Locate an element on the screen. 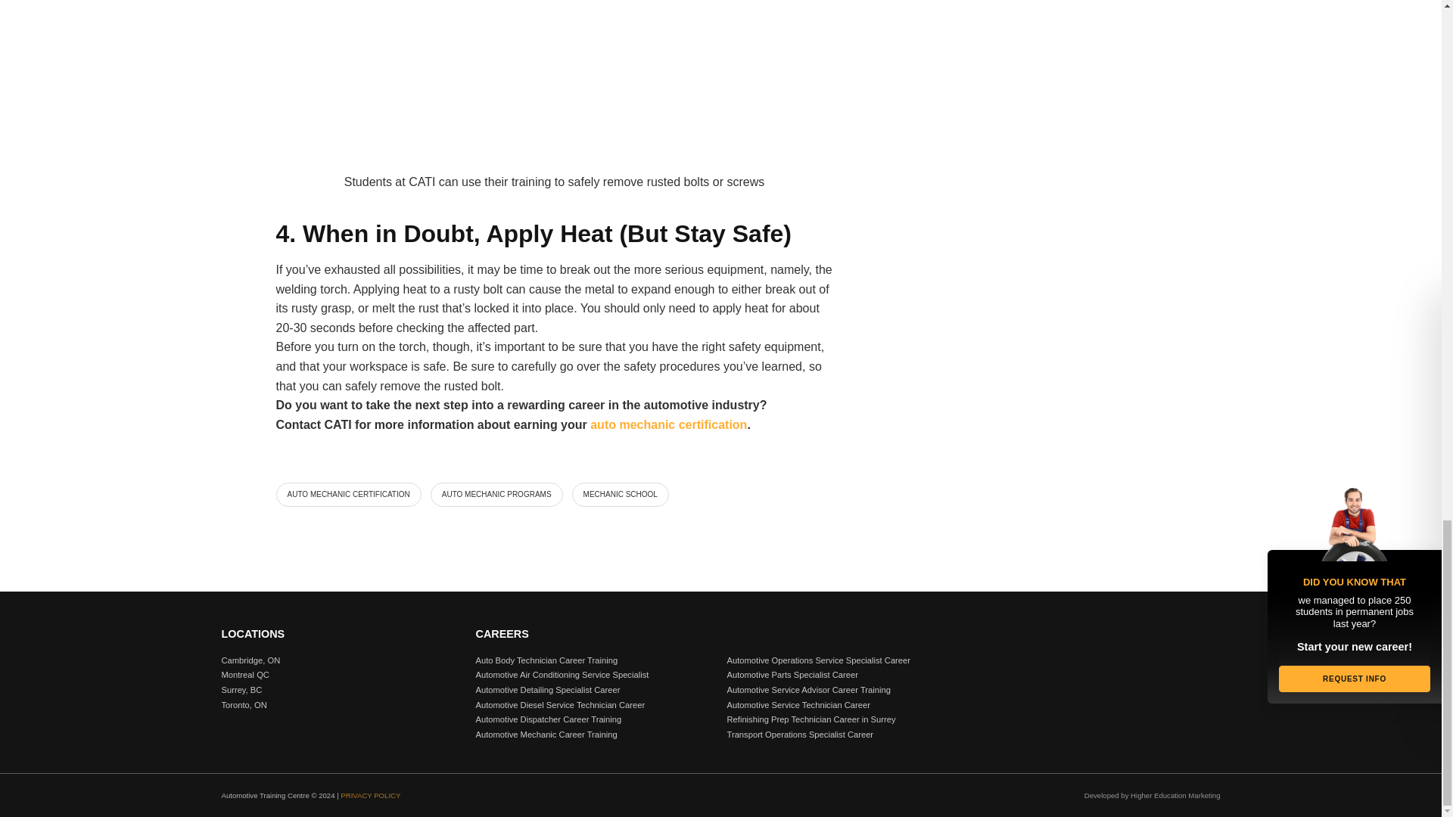 This screenshot has width=1453, height=817. AUTO MECHANIC PROGRAMS is located at coordinates (496, 495).